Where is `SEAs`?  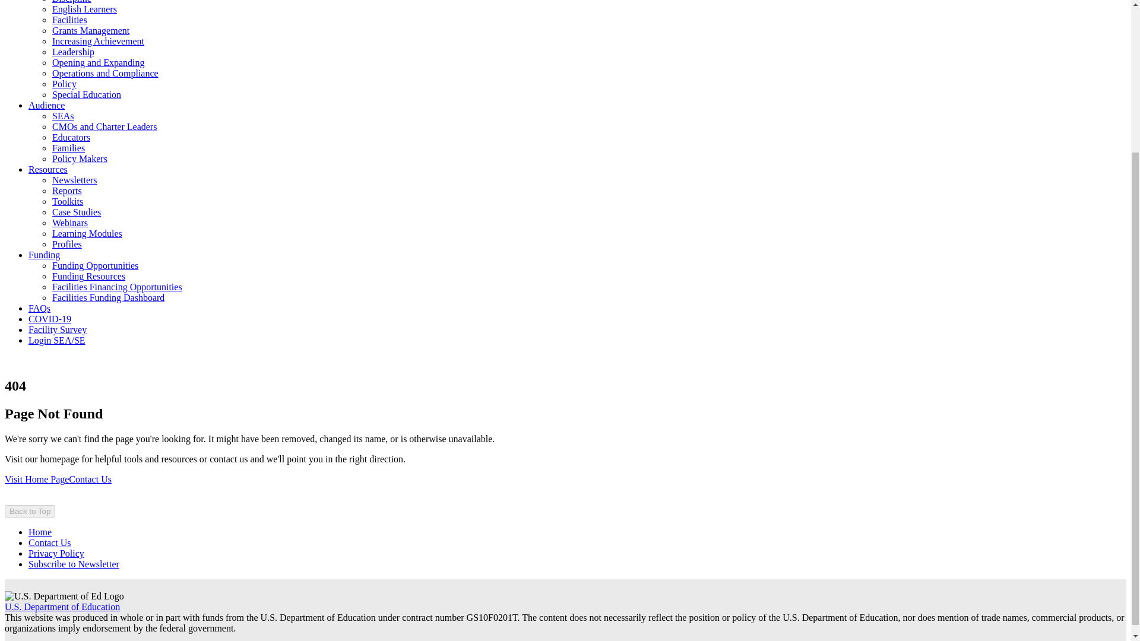
SEAs is located at coordinates (63, 116).